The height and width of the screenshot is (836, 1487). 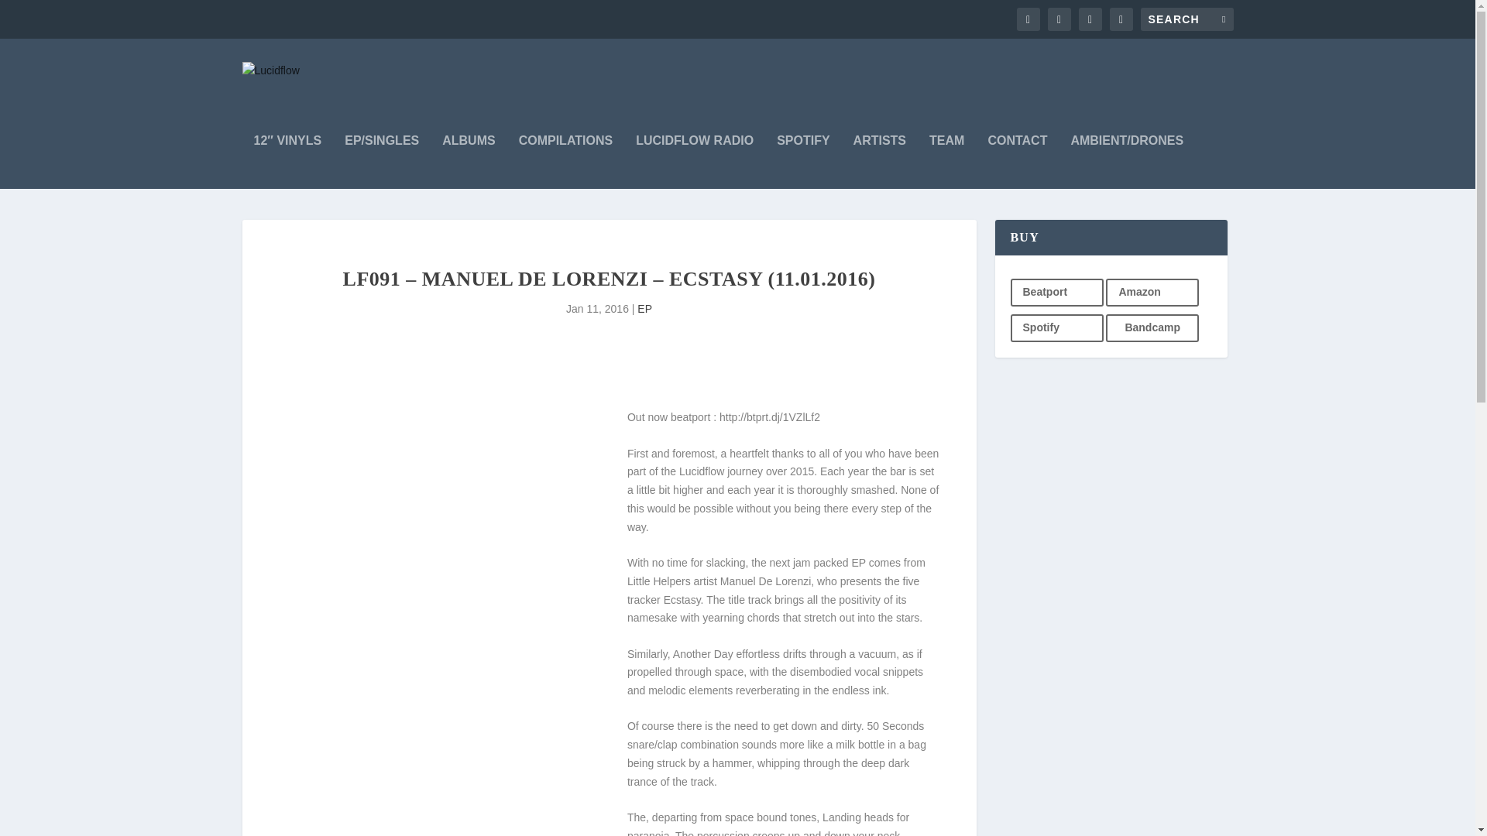 I want to click on Bandcamp, so click(x=1152, y=328).